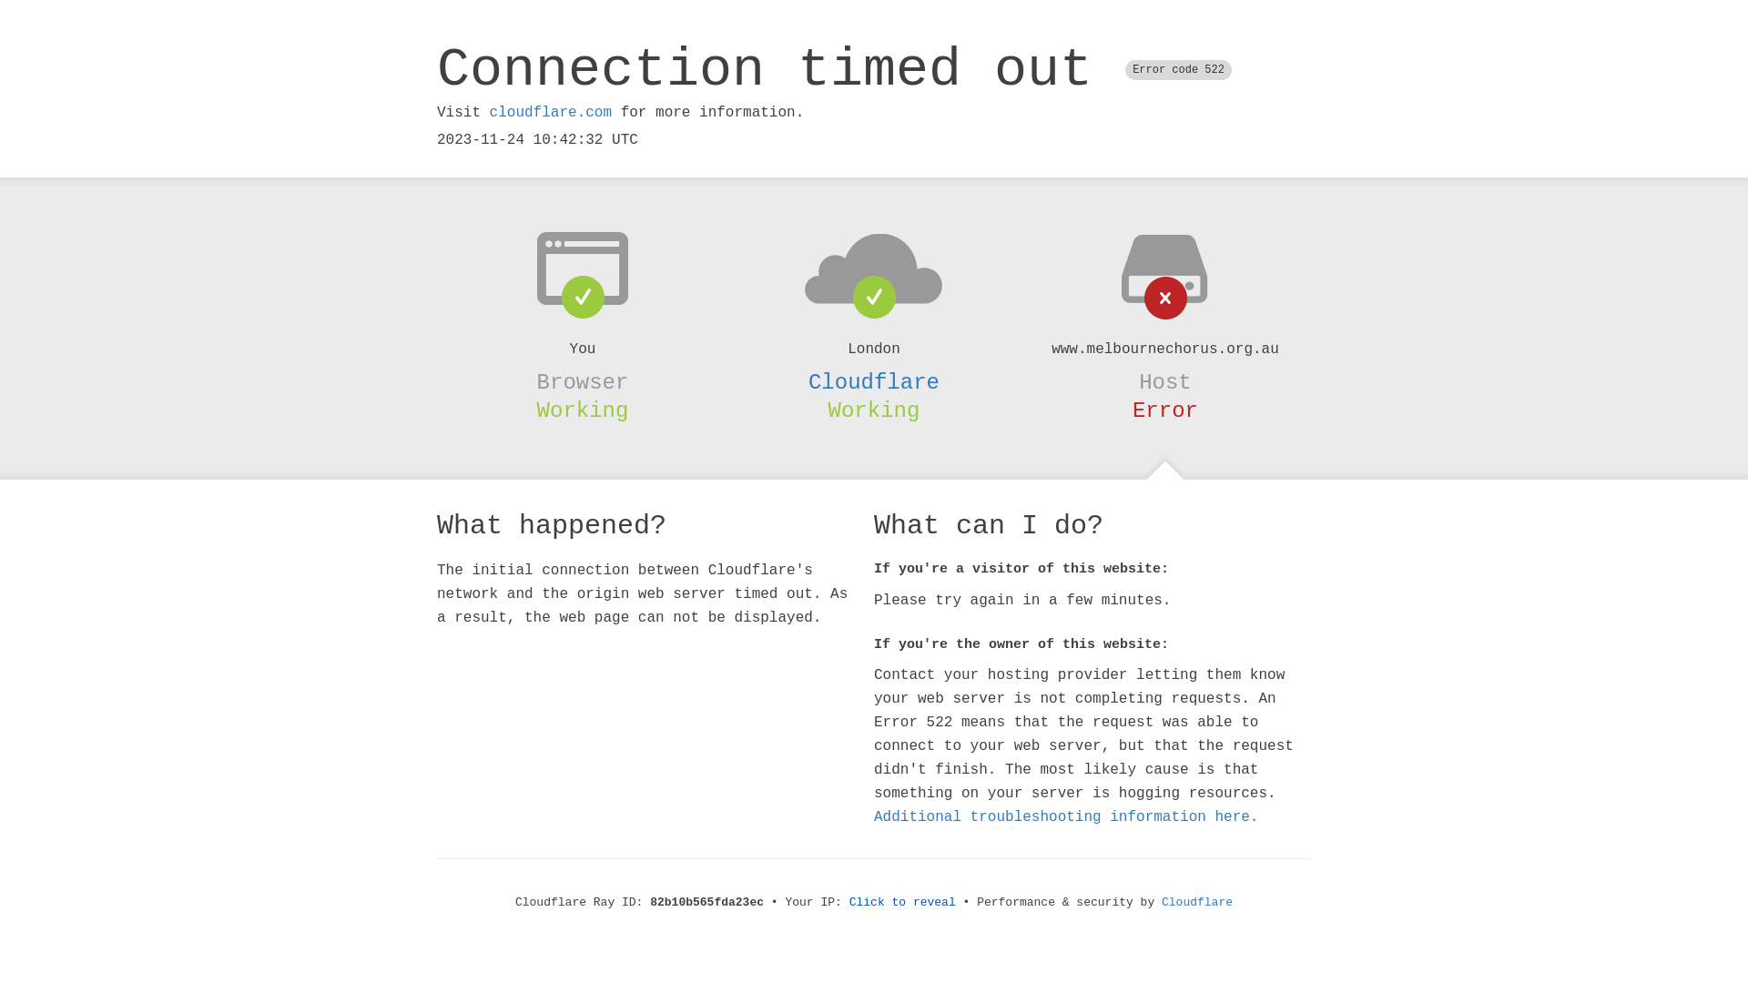 The height and width of the screenshot is (983, 1748). Describe the element at coordinates (1066, 817) in the screenshot. I see `Additional troubleshooting information here.` at that location.